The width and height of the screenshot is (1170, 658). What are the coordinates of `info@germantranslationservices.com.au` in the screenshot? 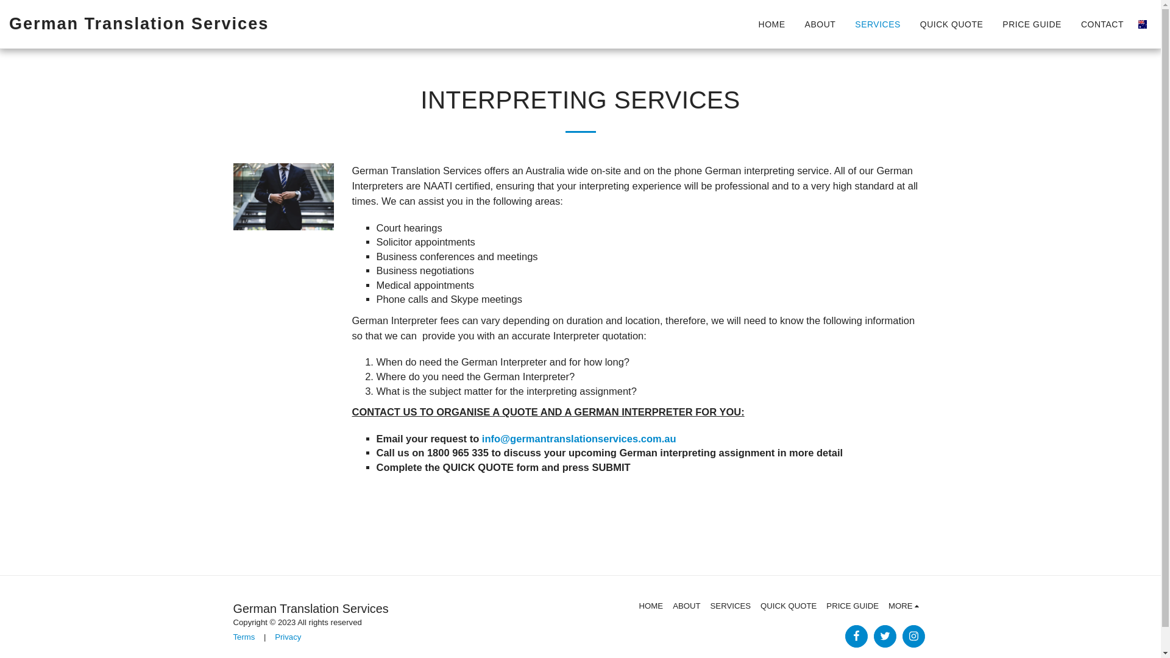 It's located at (579, 439).